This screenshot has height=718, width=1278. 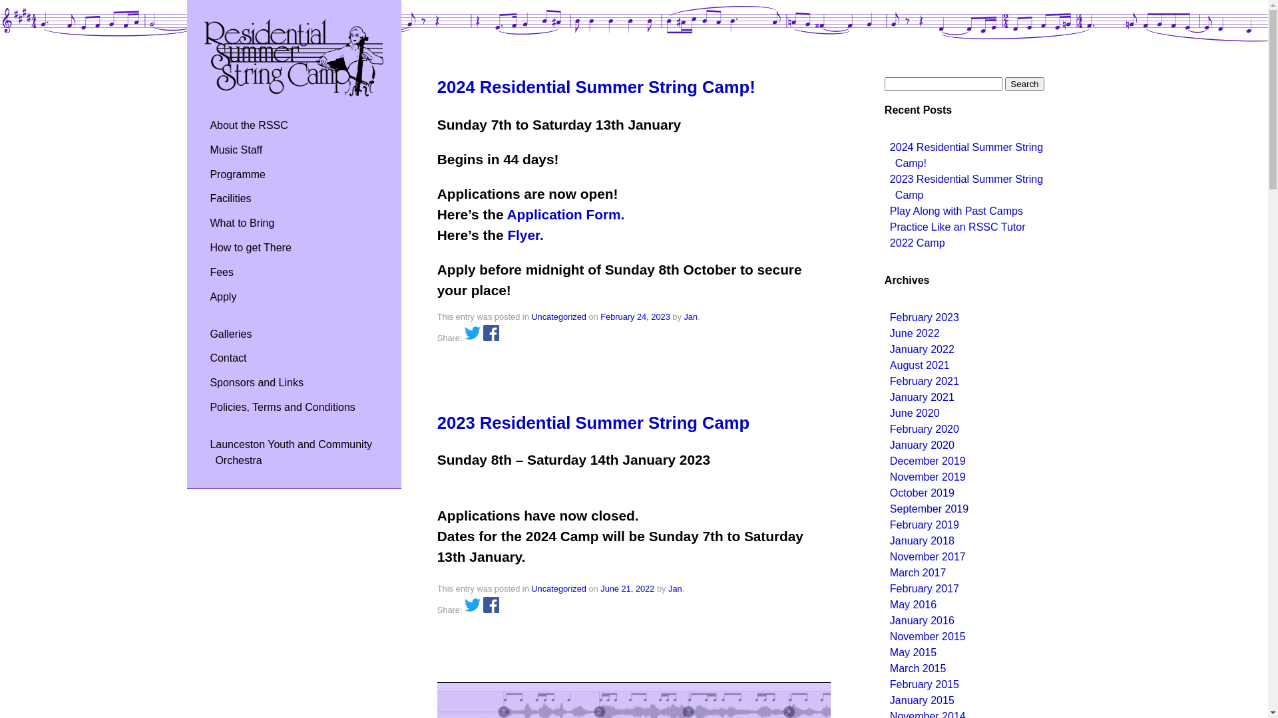 What do you see at coordinates (230, 334) in the screenshot?
I see `Galleries` at bounding box center [230, 334].